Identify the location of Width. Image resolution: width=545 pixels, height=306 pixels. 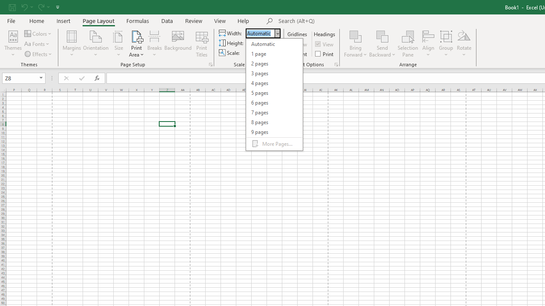
(263, 33).